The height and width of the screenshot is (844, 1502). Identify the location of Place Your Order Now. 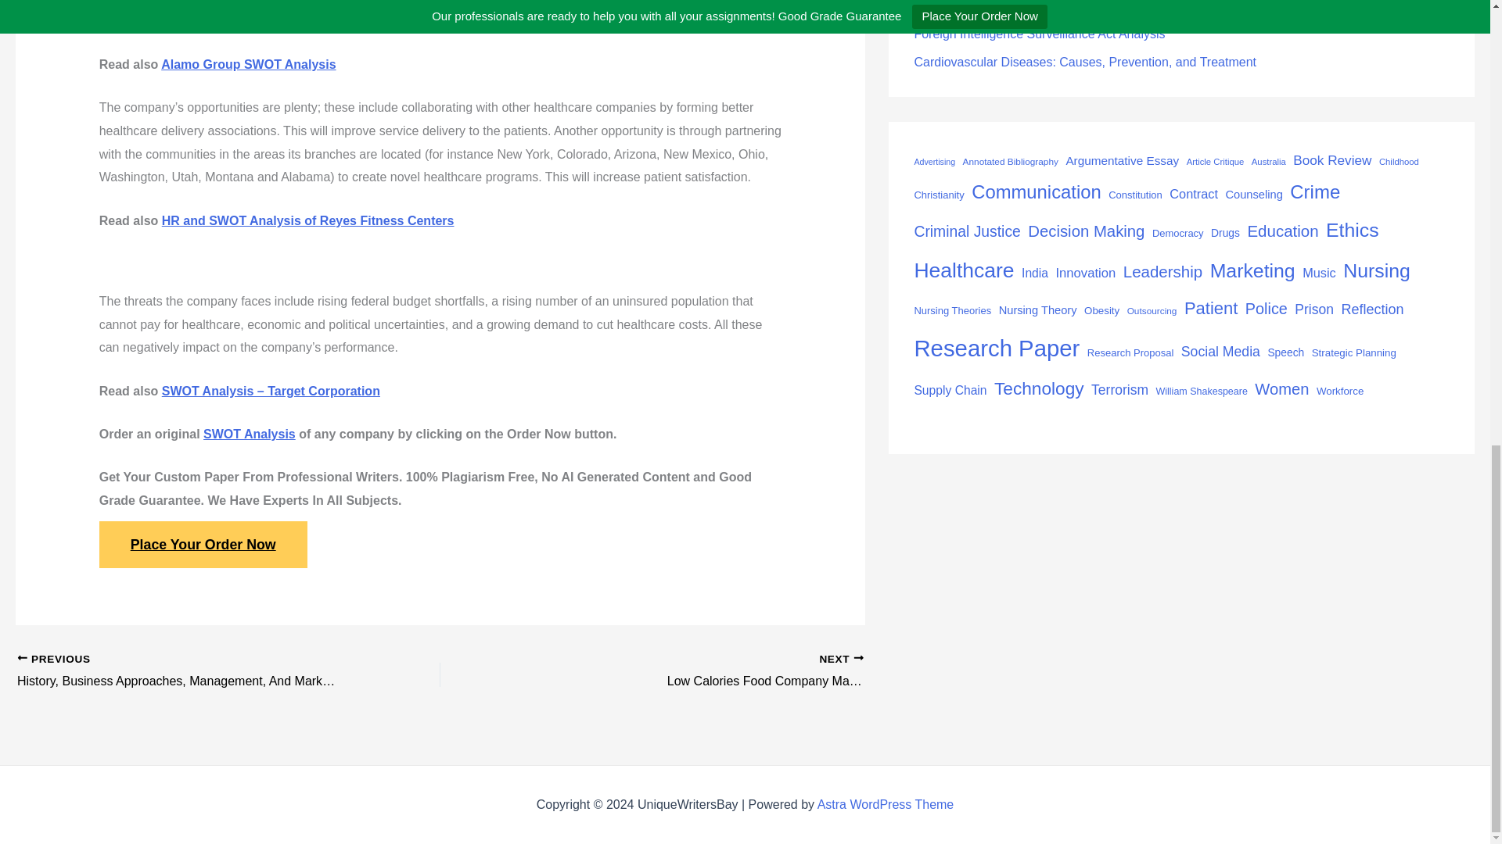
(203, 544).